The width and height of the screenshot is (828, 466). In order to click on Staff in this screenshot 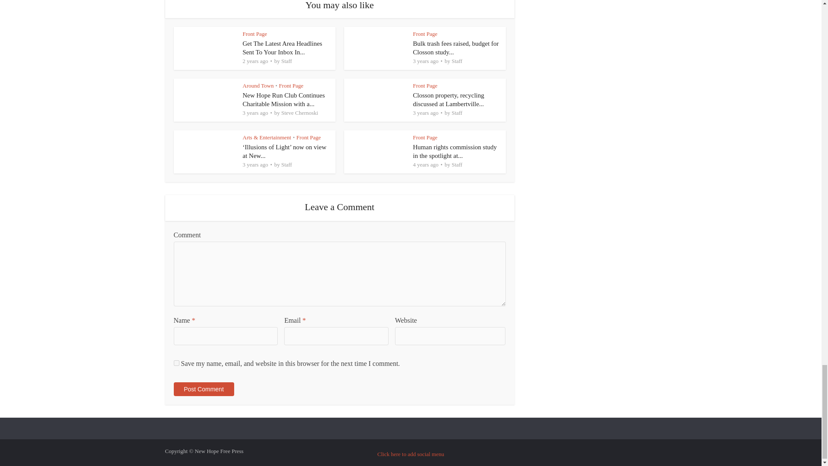, I will do `click(286, 61)`.